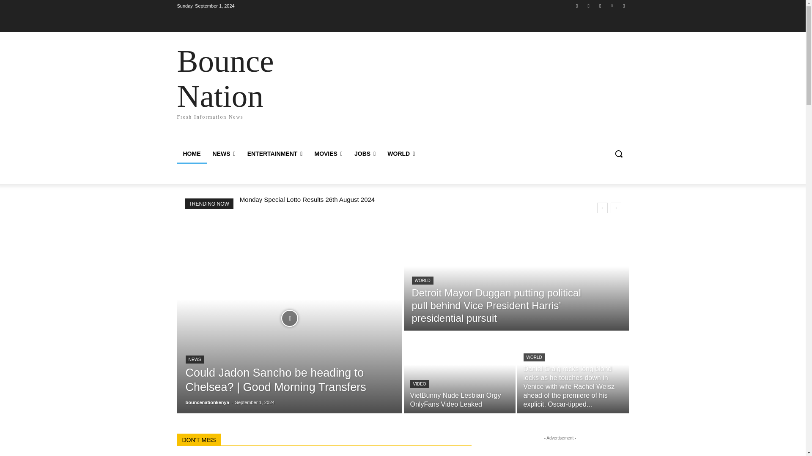 The image size is (812, 456). Describe the element at coordinates (600, 5) in the screenshot. I see `Bounce Nation Logo` at that location.